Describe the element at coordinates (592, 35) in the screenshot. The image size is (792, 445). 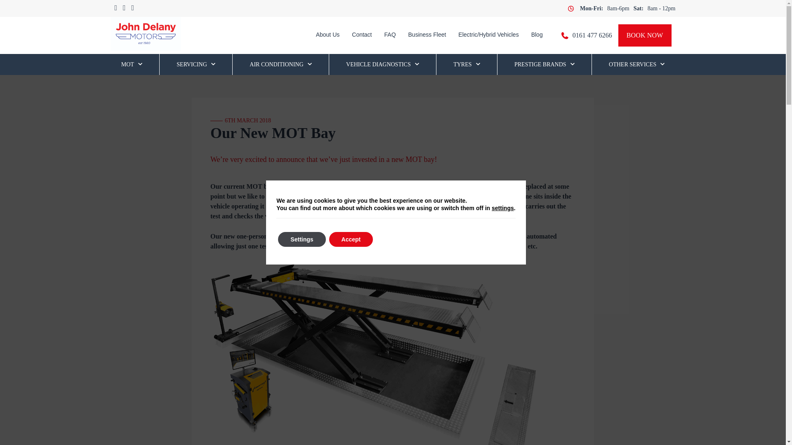
I see `0161 477 6266` at that location.